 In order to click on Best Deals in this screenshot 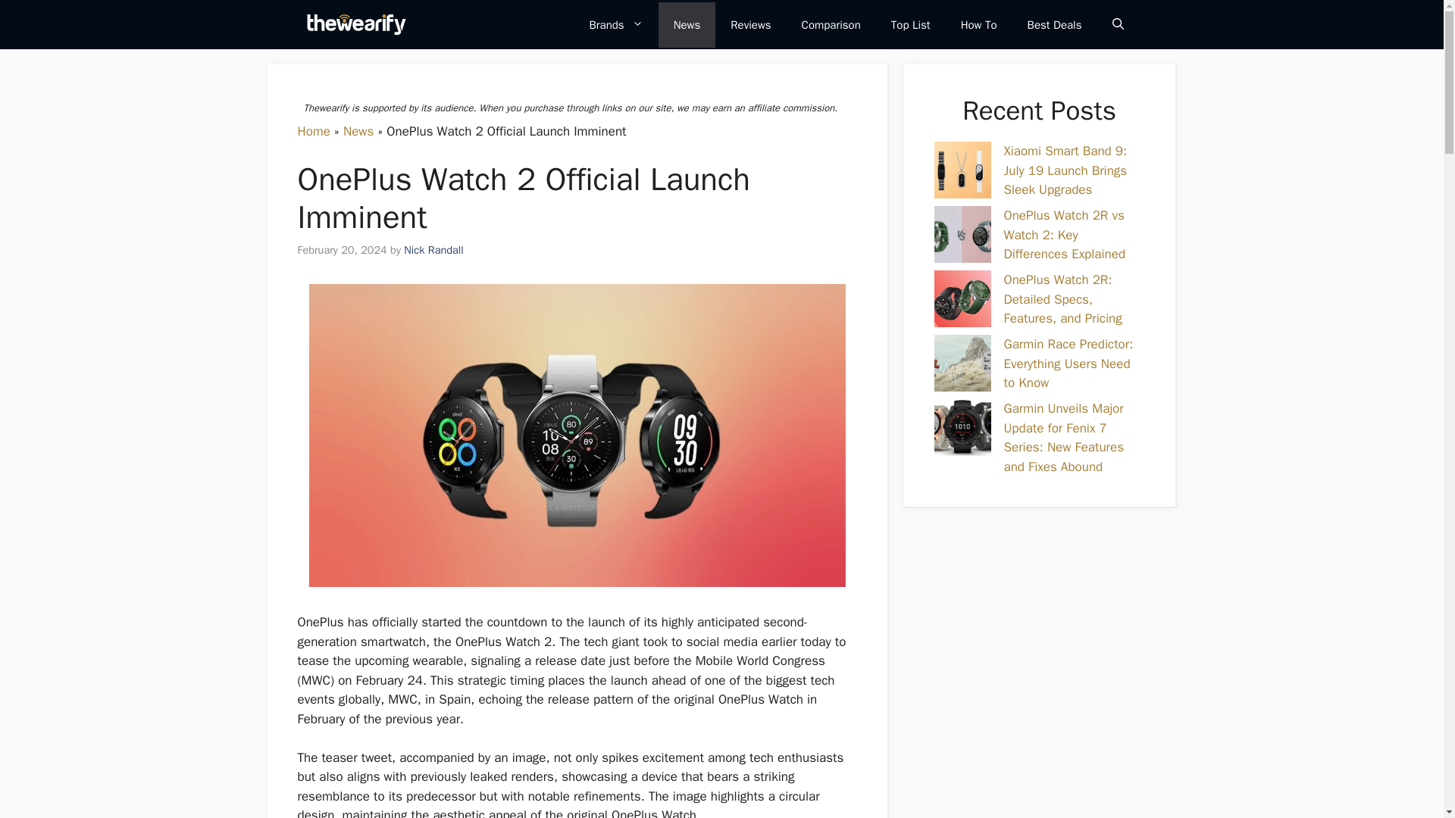, I will do `click(1055, 24)`.